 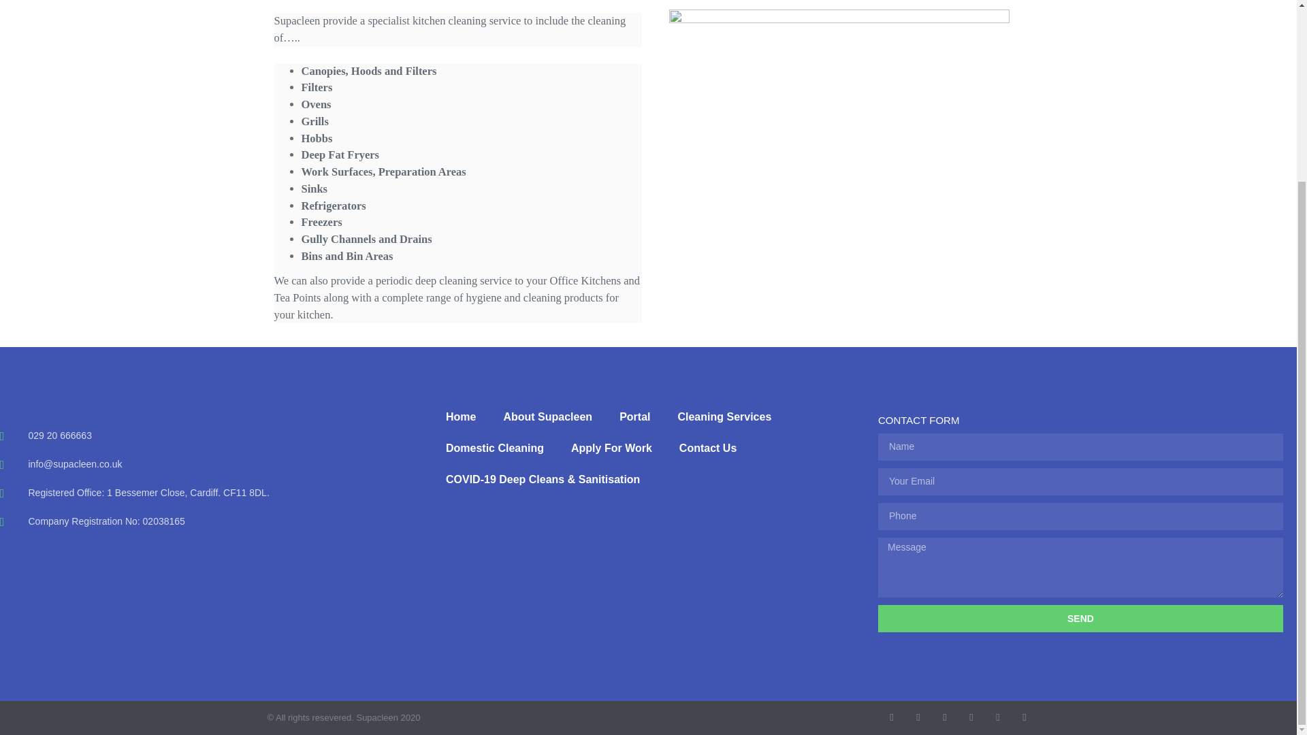 What do you see at coordinates (216, 493) in the screenshot?
I see `Registered Office: 1 Bessemer Close, Cardiff. CF11 8DL.` at bounding box center [216, 493].